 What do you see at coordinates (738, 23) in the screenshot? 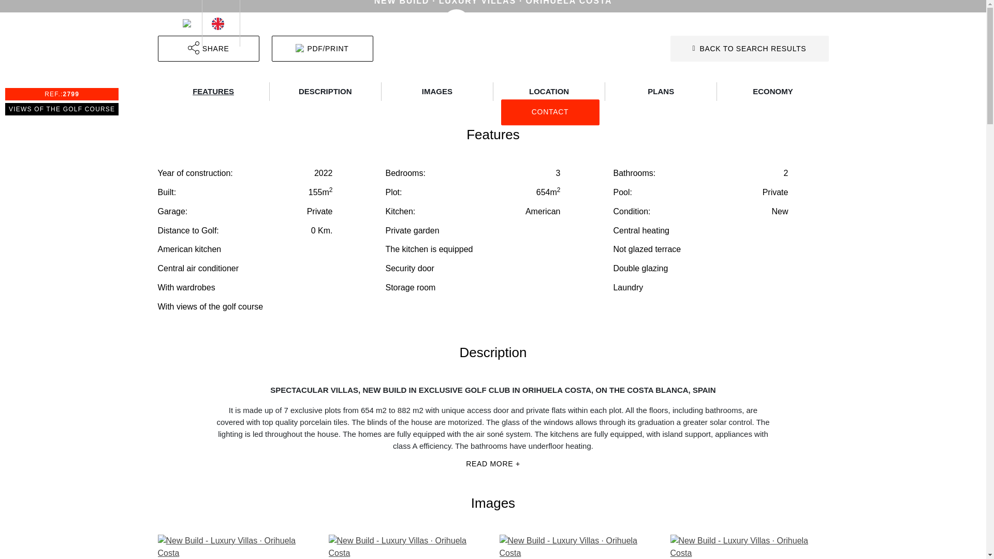
I see `Home Target` at bounding box center [738, 23].